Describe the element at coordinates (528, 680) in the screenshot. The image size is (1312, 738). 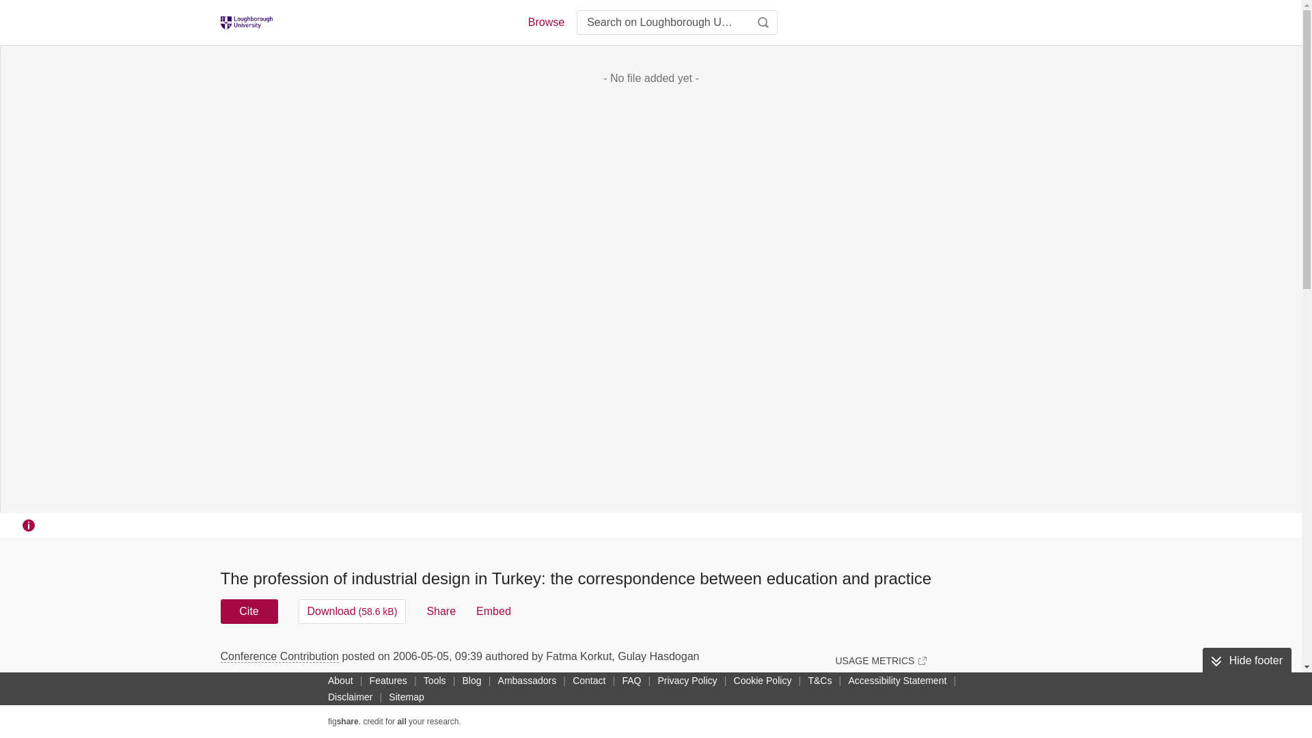
I see `Ambassadors` at that location.